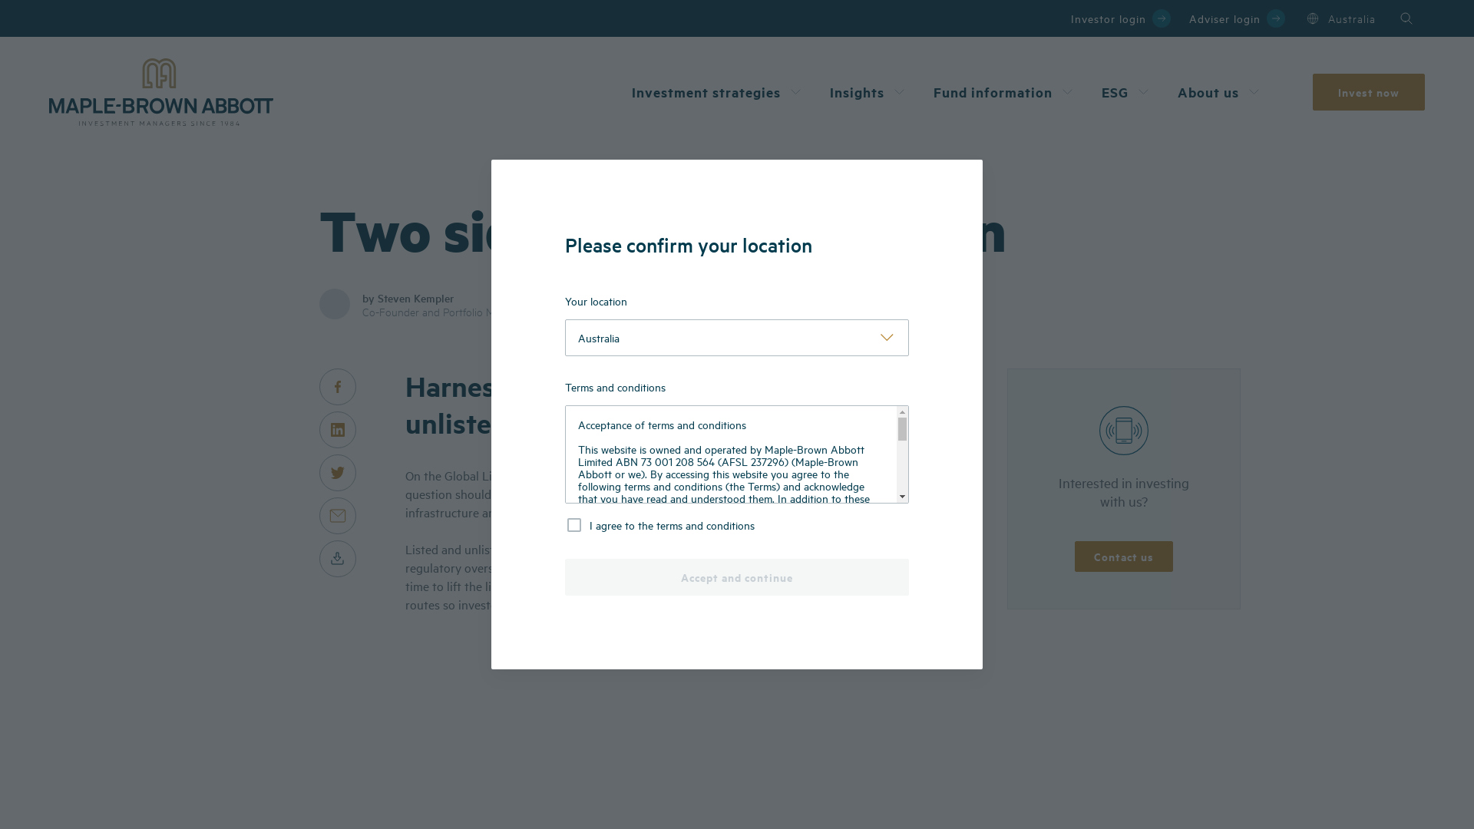  Describe the element at coordinates (719, 92) in the screenshot. I see `Investment strategies` at that location.